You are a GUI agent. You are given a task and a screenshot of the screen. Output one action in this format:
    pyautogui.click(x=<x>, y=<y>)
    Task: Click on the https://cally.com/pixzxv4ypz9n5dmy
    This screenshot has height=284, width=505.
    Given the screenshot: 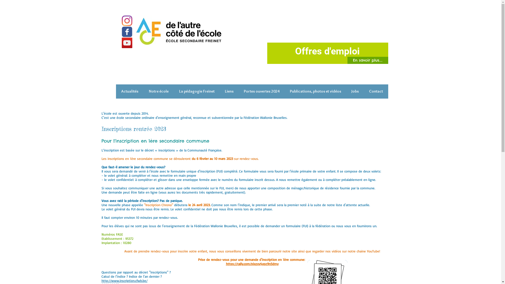 What is the action you would take?
    pyautogui.click(x=252, y=264)
    